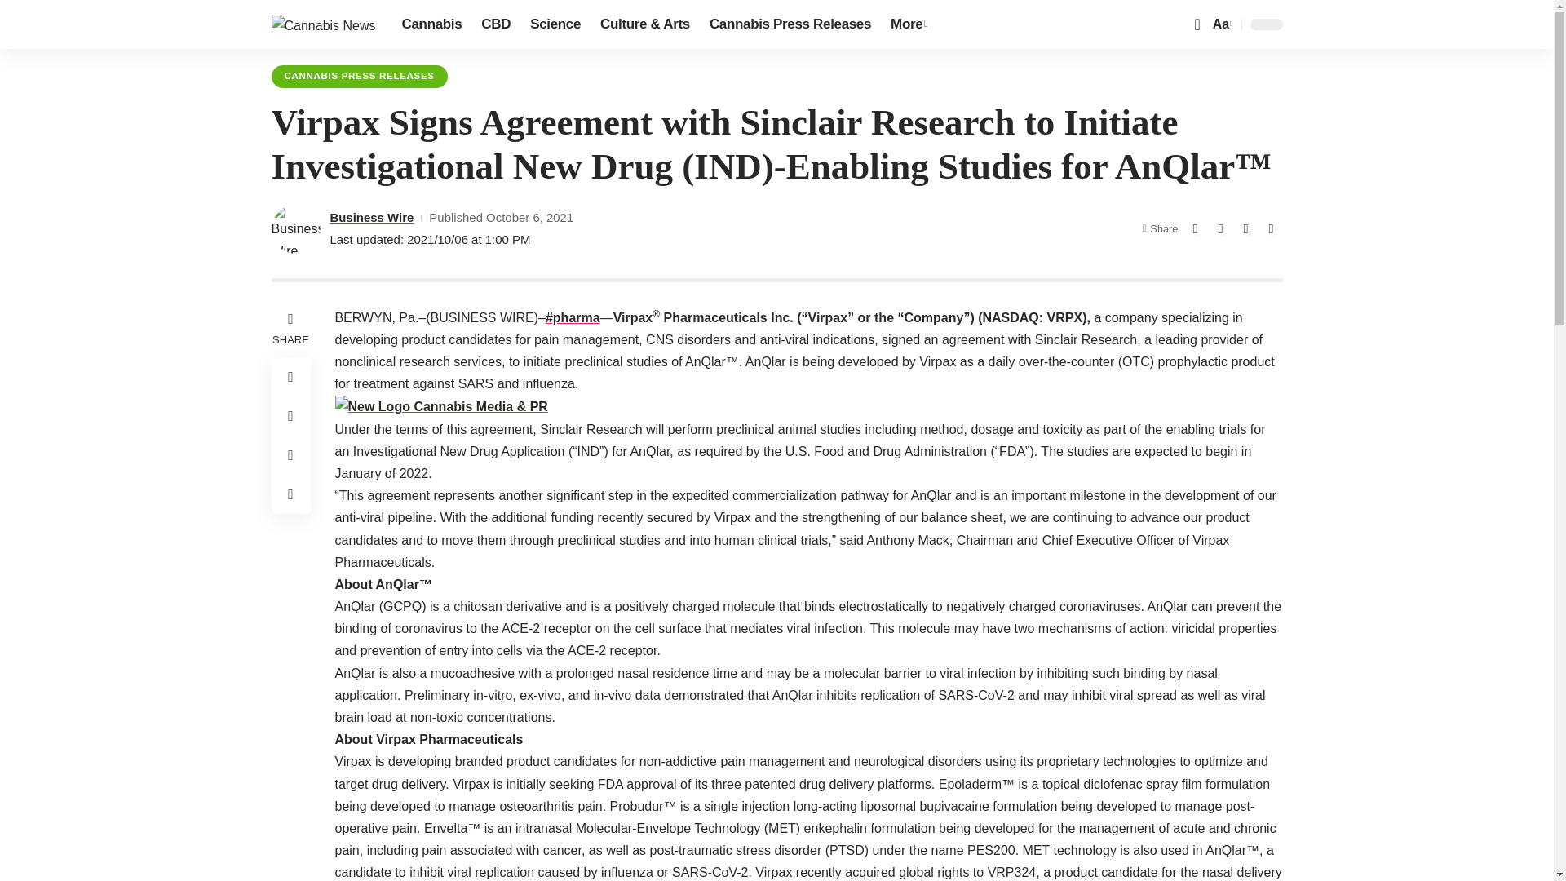  Describe the element at coordinates (432, 24) in the screenshot. I see `Cannabis` at that location.